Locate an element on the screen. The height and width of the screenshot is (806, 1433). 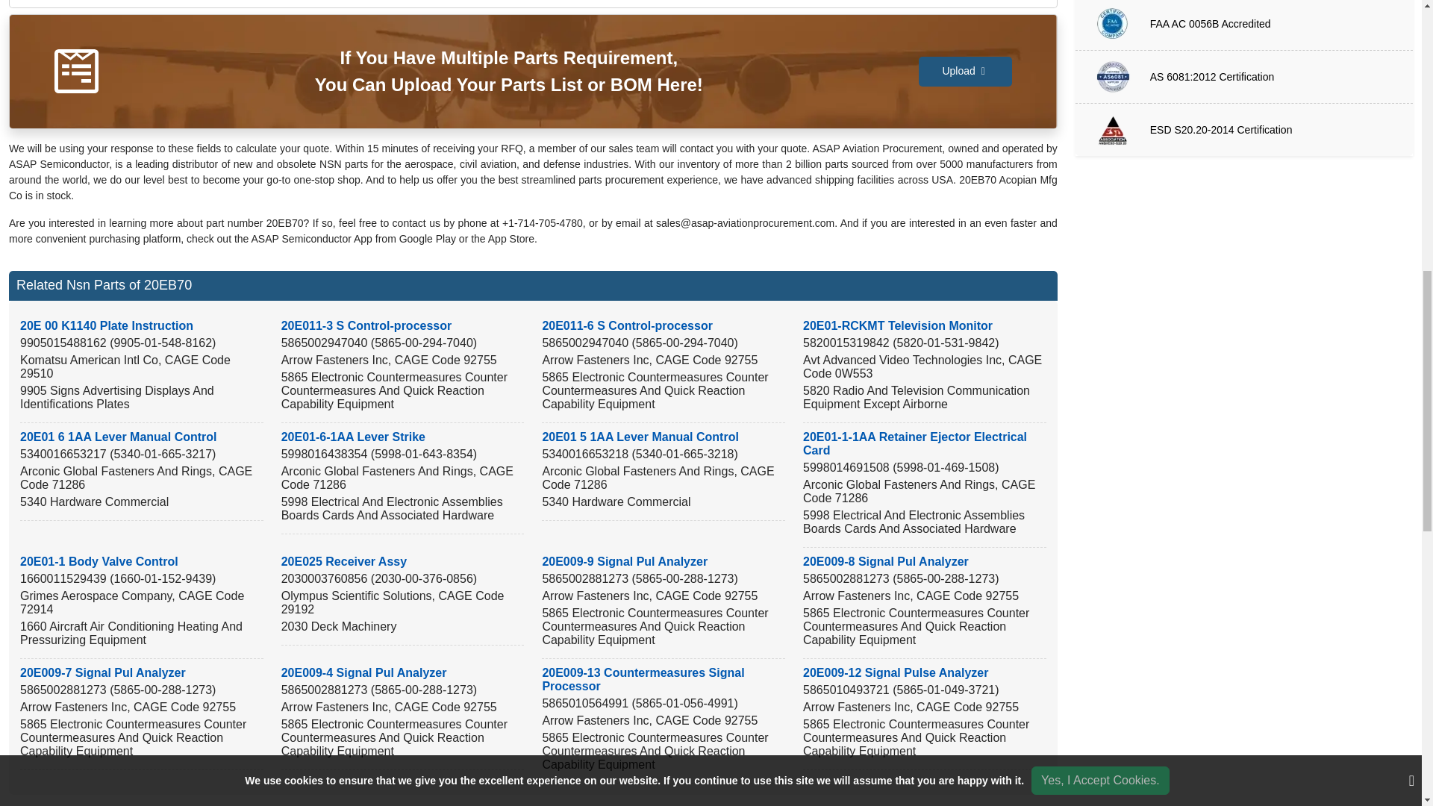
20E01 6 1AA Lever Manual Control is located at coordinates (118, 437).